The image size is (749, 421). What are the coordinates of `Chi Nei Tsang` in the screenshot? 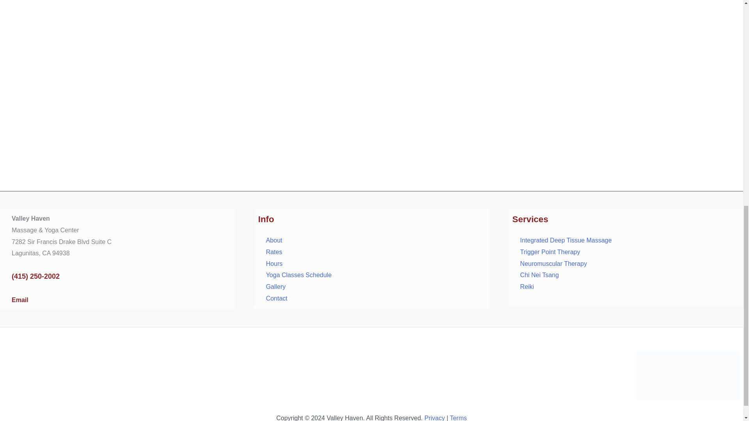 It's located at (539, 274).